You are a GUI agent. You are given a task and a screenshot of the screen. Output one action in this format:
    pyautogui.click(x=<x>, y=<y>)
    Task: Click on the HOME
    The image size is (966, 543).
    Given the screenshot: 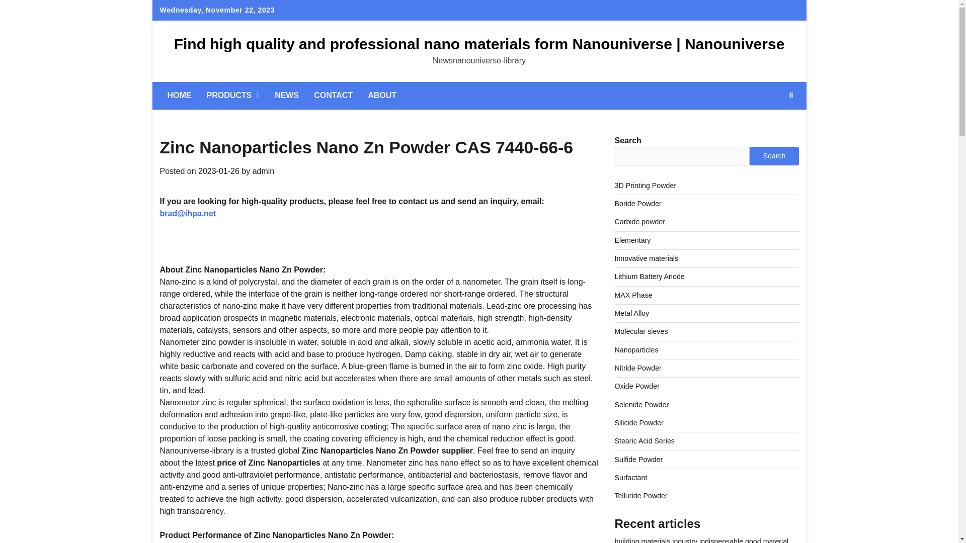 What is the action you would take?
    pyautogui.click(x=179, y=96)
    